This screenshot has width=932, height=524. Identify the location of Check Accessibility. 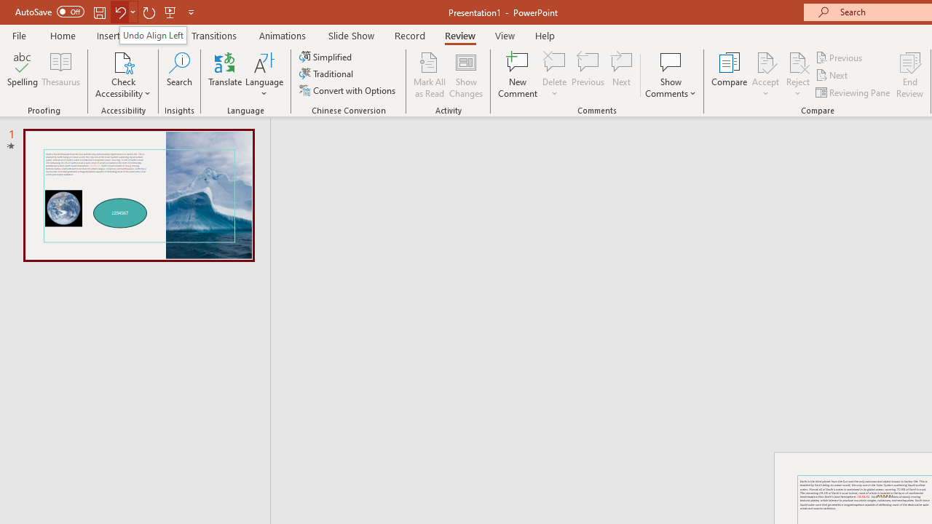
(123, 74).